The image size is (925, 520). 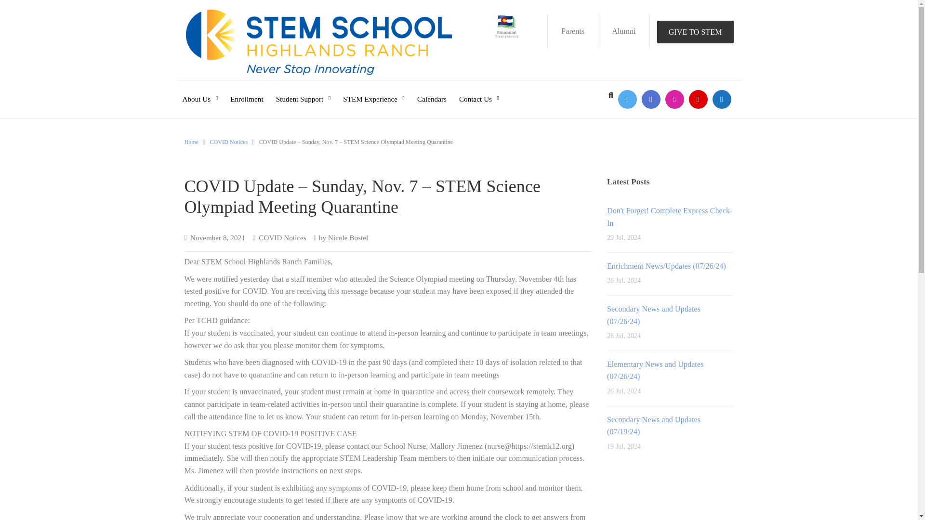 What do you see at coordinates (670, 217) in the screenshot?
I see `Don't Forget! Complete Express Check-In` at bounding box center [670, 217].